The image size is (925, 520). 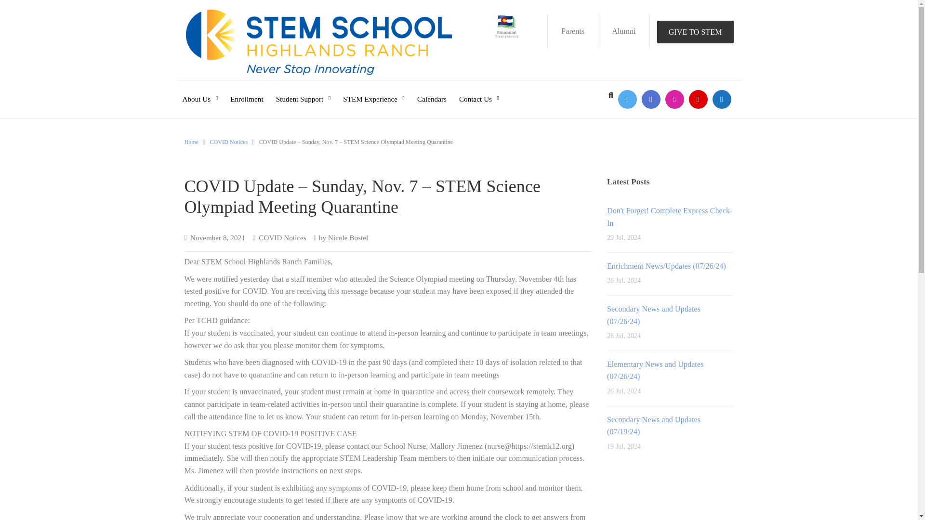 What do you see at coordinates (670, 217) in the screenshot?
I see `Don't Forget! Complete Express Check-In` at bounding box center [670, 217].